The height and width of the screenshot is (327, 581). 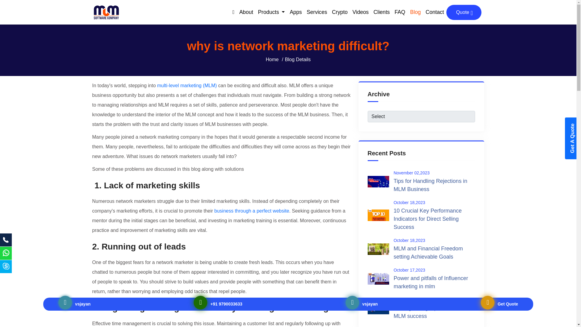 I want to click on Home, so click(x=272, y=59).